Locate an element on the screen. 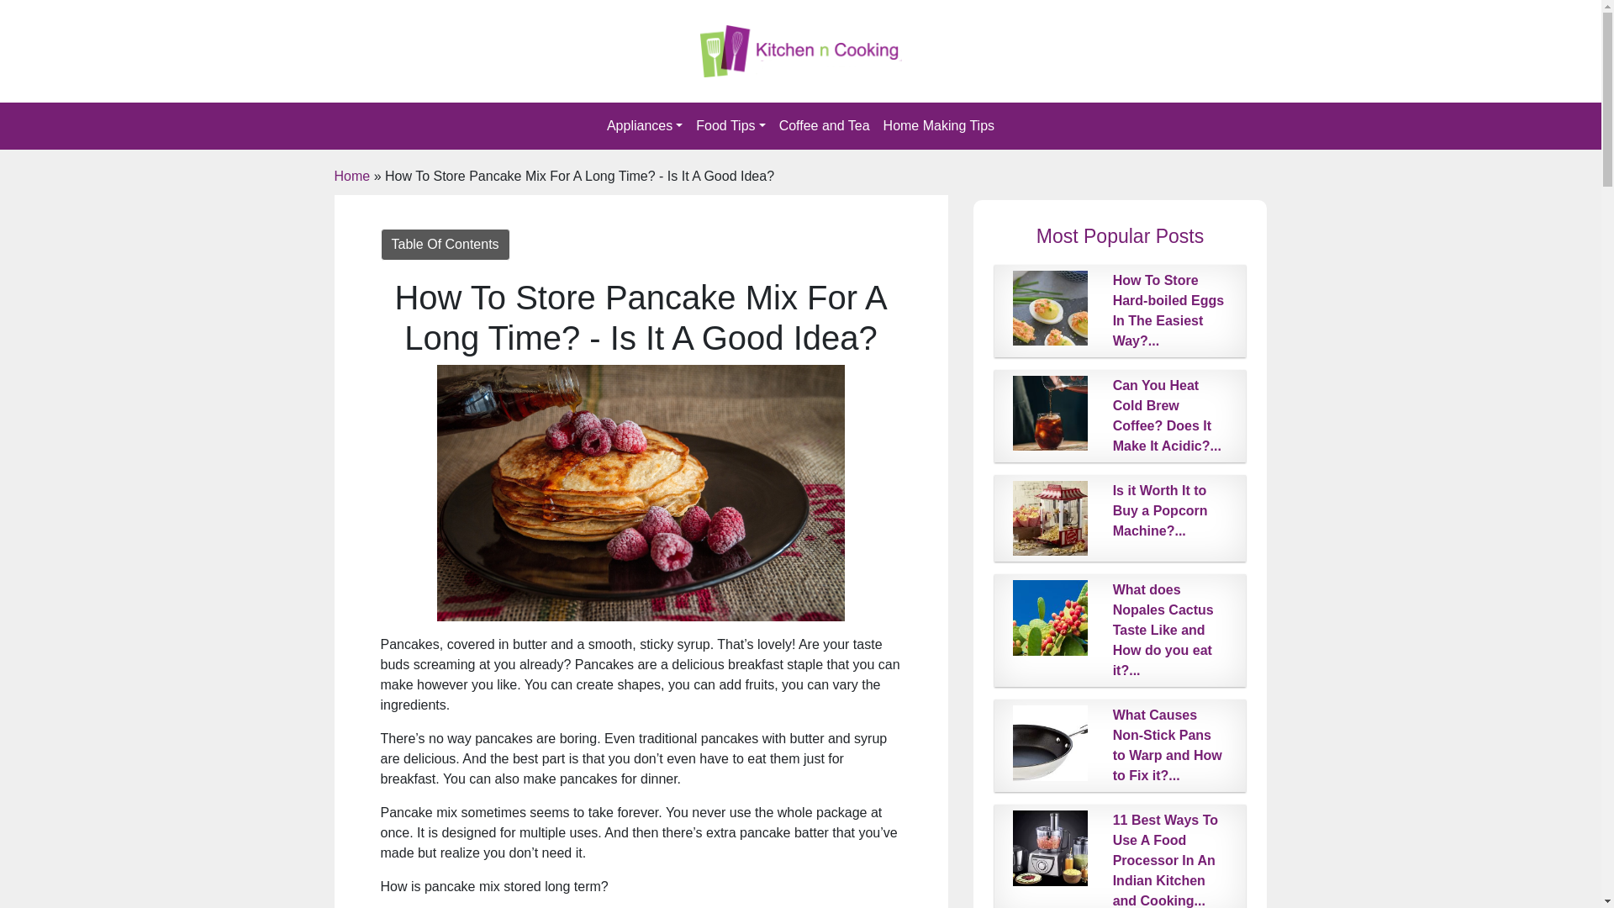 The width and height of the screenshot is (1614, 908). Can You Heat Cold Brew Coffee? Does It Make It Acidic?... is located at coordinates (1167, 415).